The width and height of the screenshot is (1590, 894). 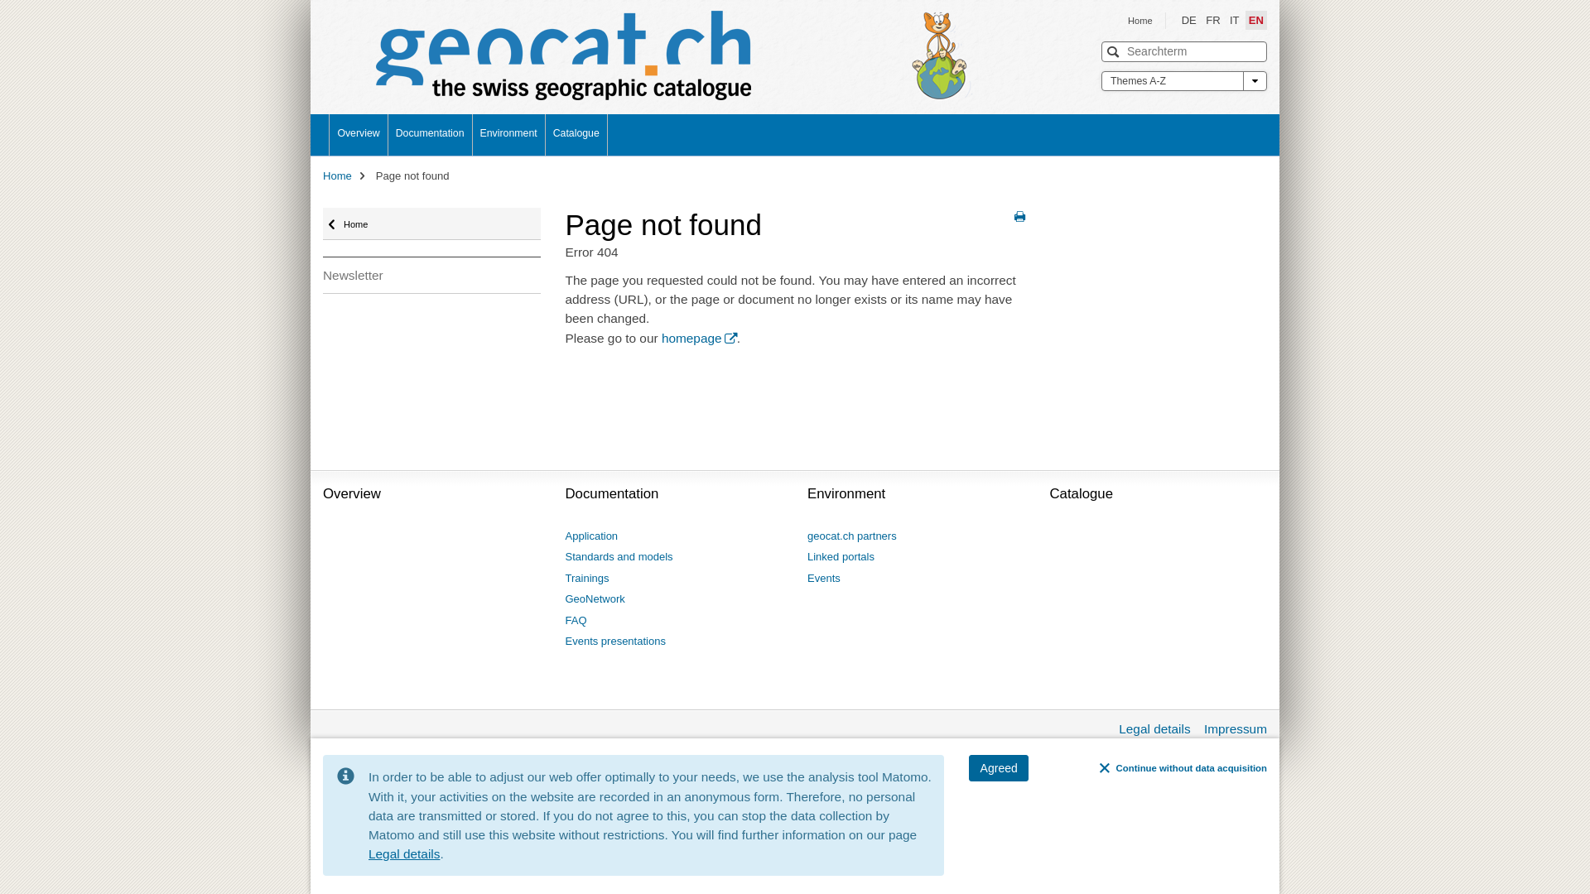 What do you see at coordinates (358, 135) in the screenshot?
I see `Overview` at bounding box center [358, 135].